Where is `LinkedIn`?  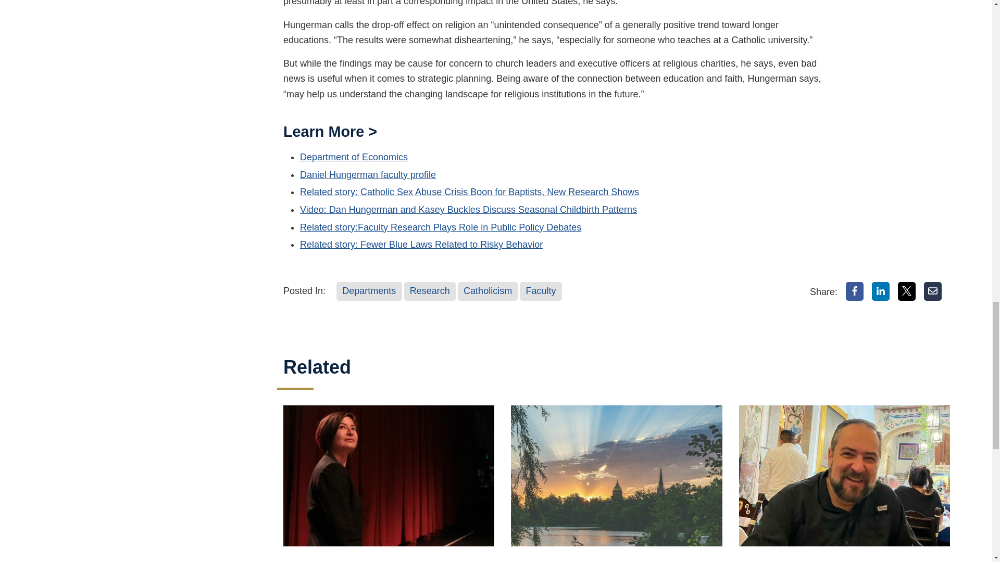 LinkedIn is located at coordinates (881, 291).